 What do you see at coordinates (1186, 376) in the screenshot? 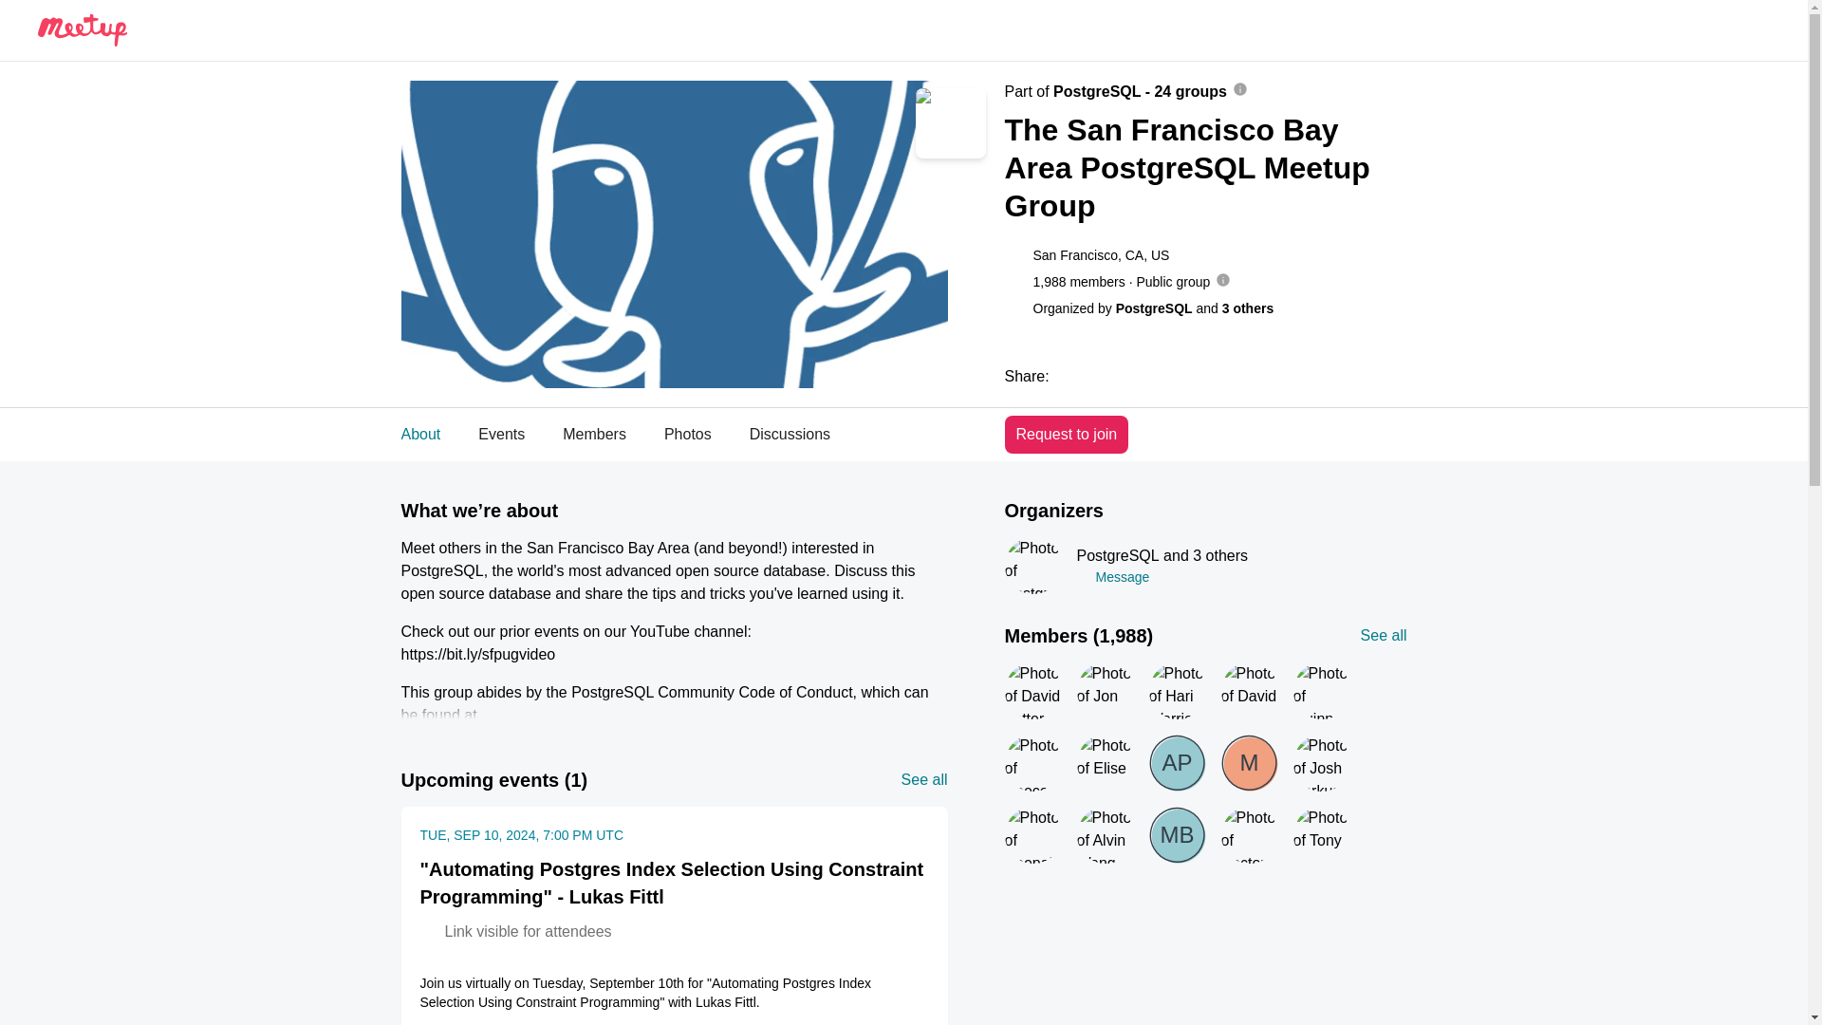
I see `Events` at bounding box center [1186, 376].